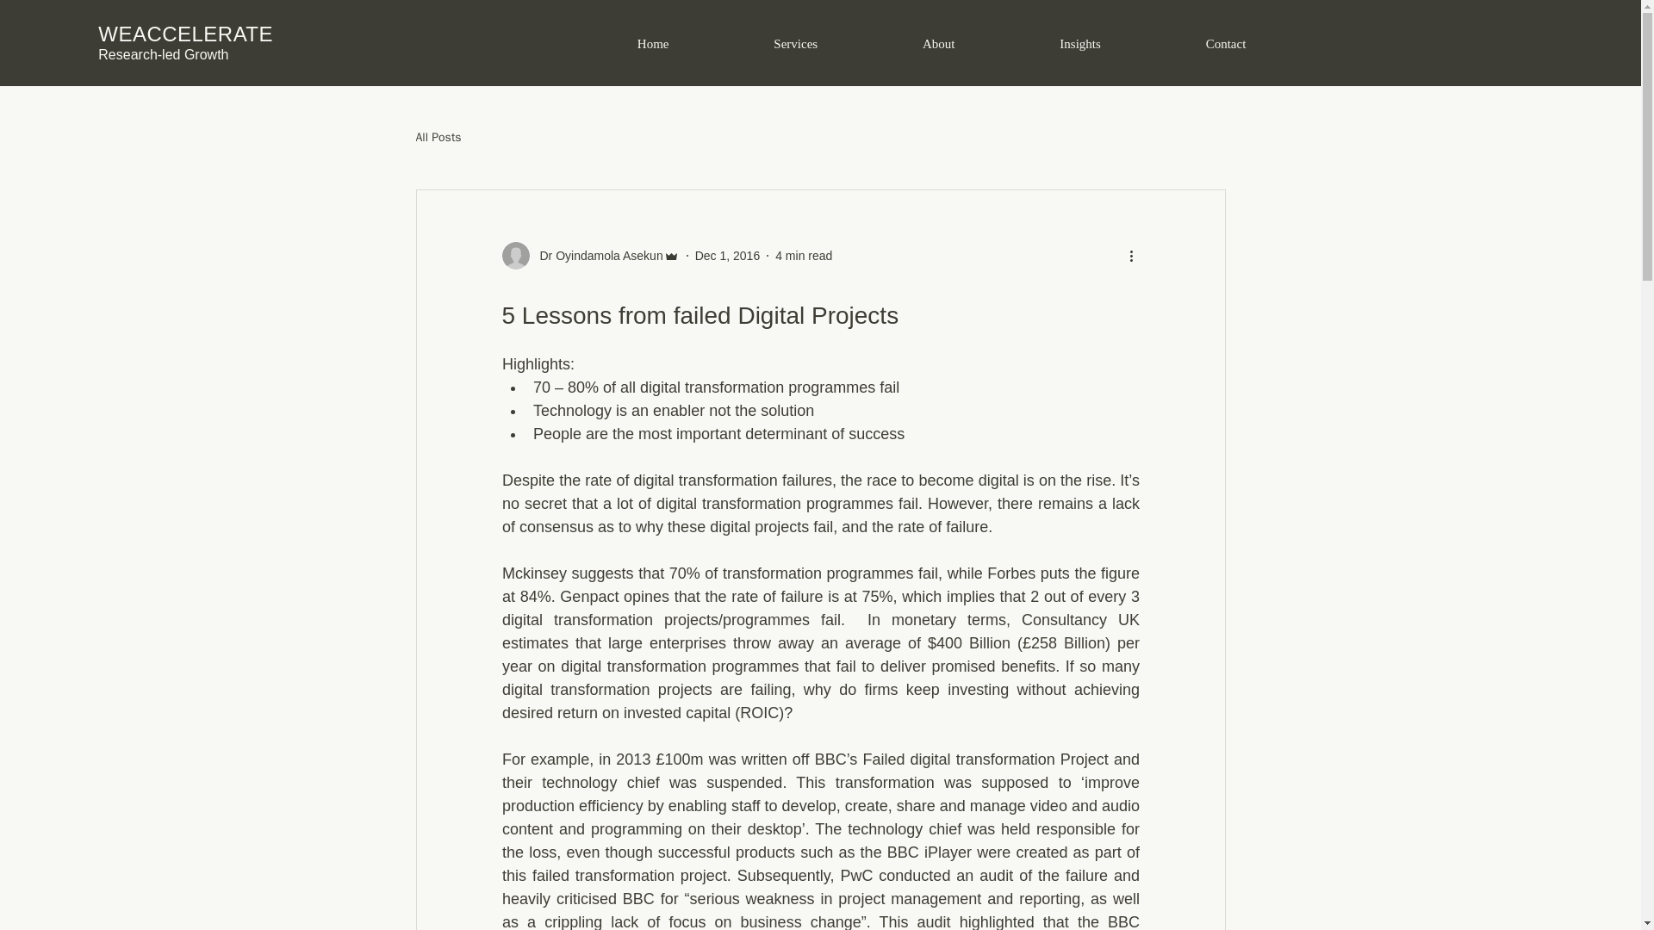 Image resolution: width=1654 pixels, height=930 pixels. I want to click on All Posts, so click(438, 138).